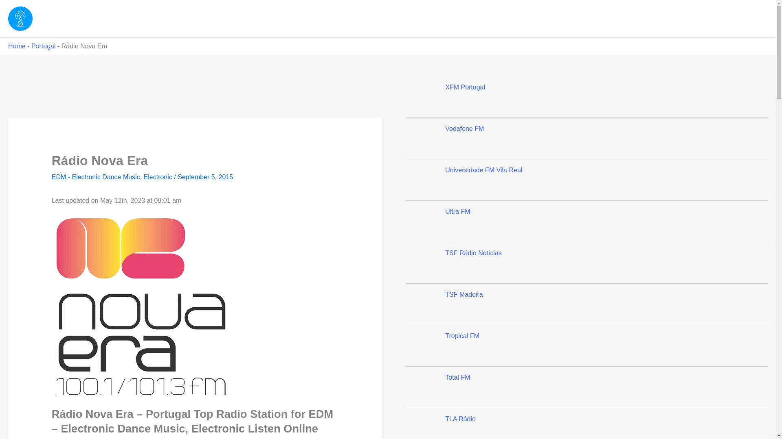  Describe the element at coordinates (746, 19) in the screenshot. I see `Countries` at that location.